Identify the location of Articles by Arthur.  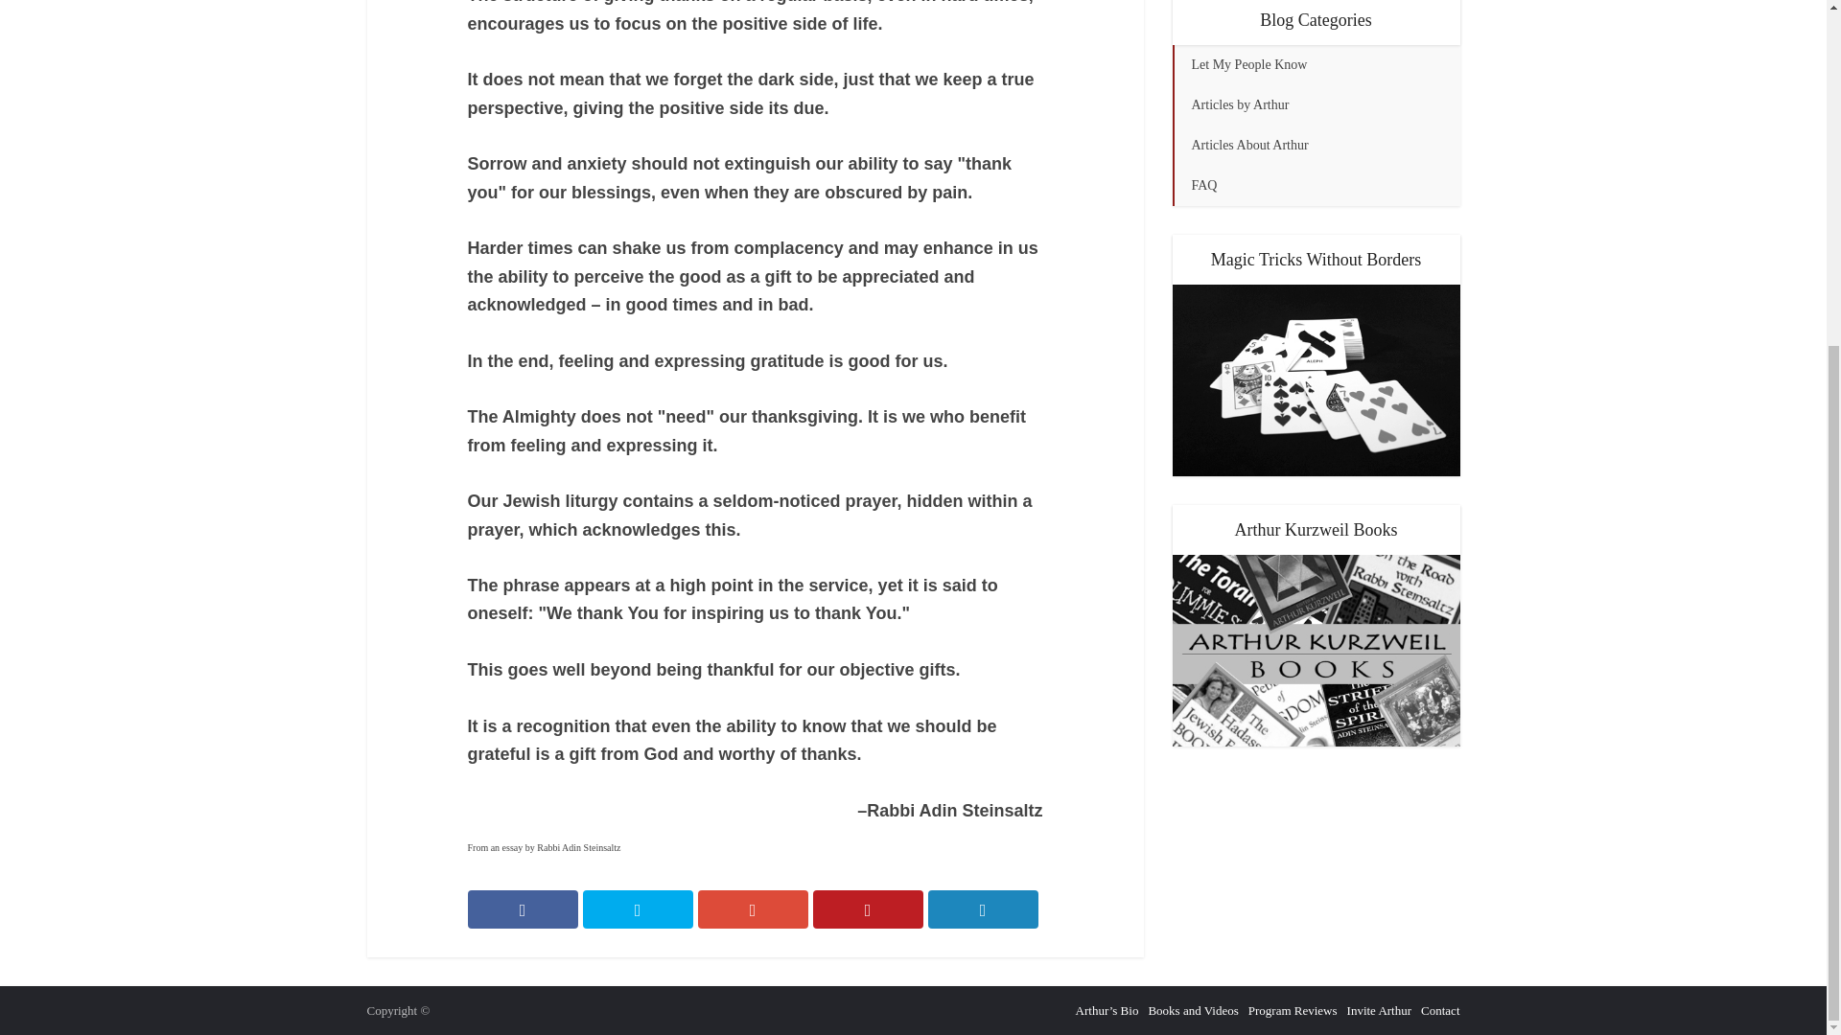
(1316, 104).